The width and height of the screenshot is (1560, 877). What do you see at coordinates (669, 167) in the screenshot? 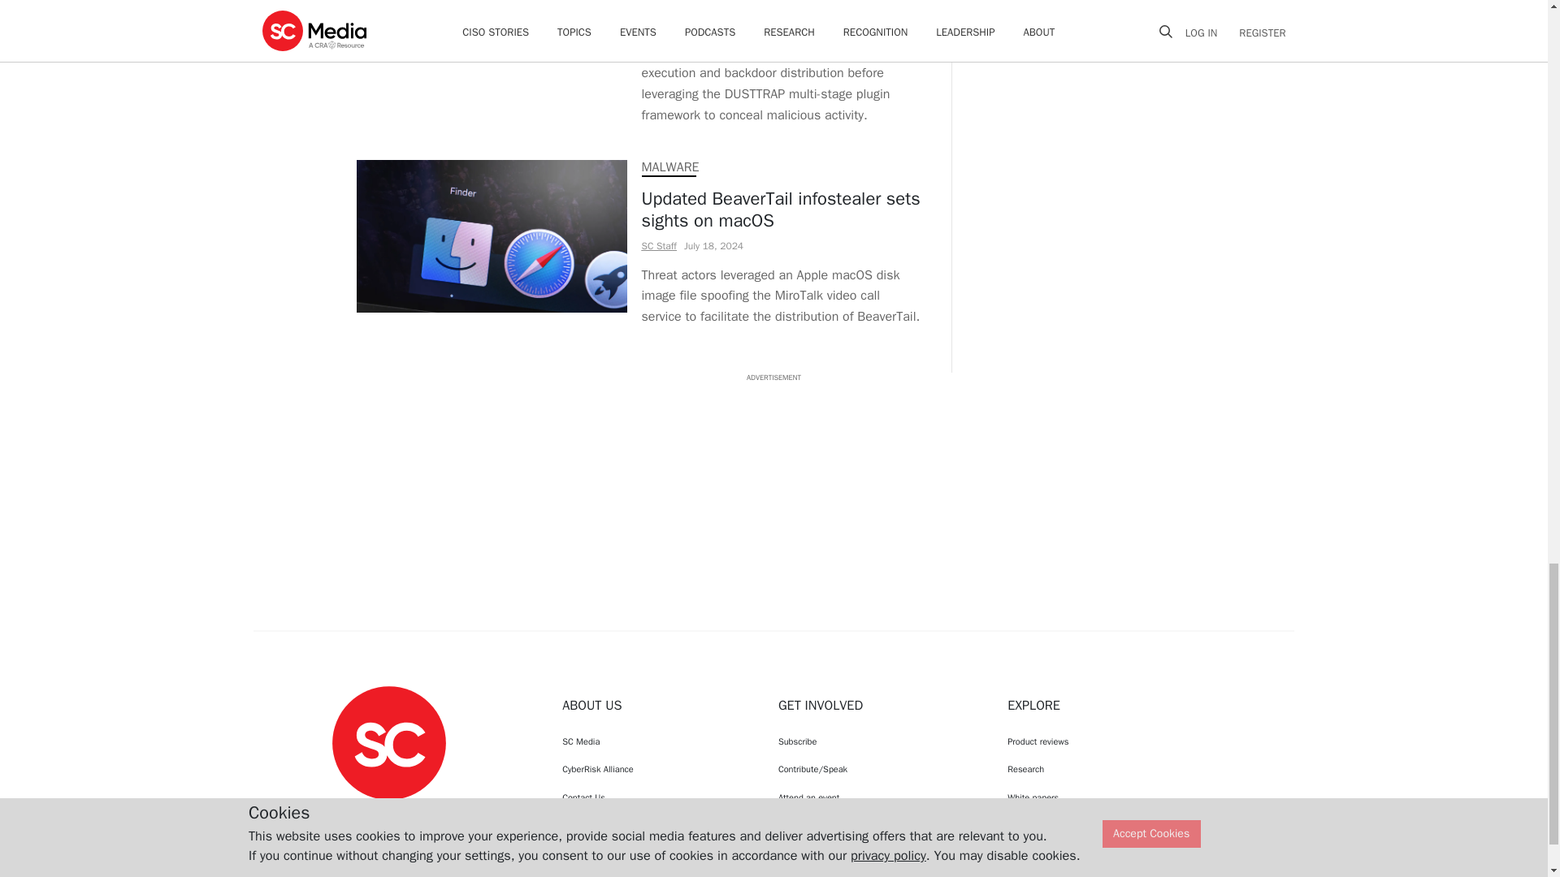
I see `MALWARE` at bounding box center [669, 167].